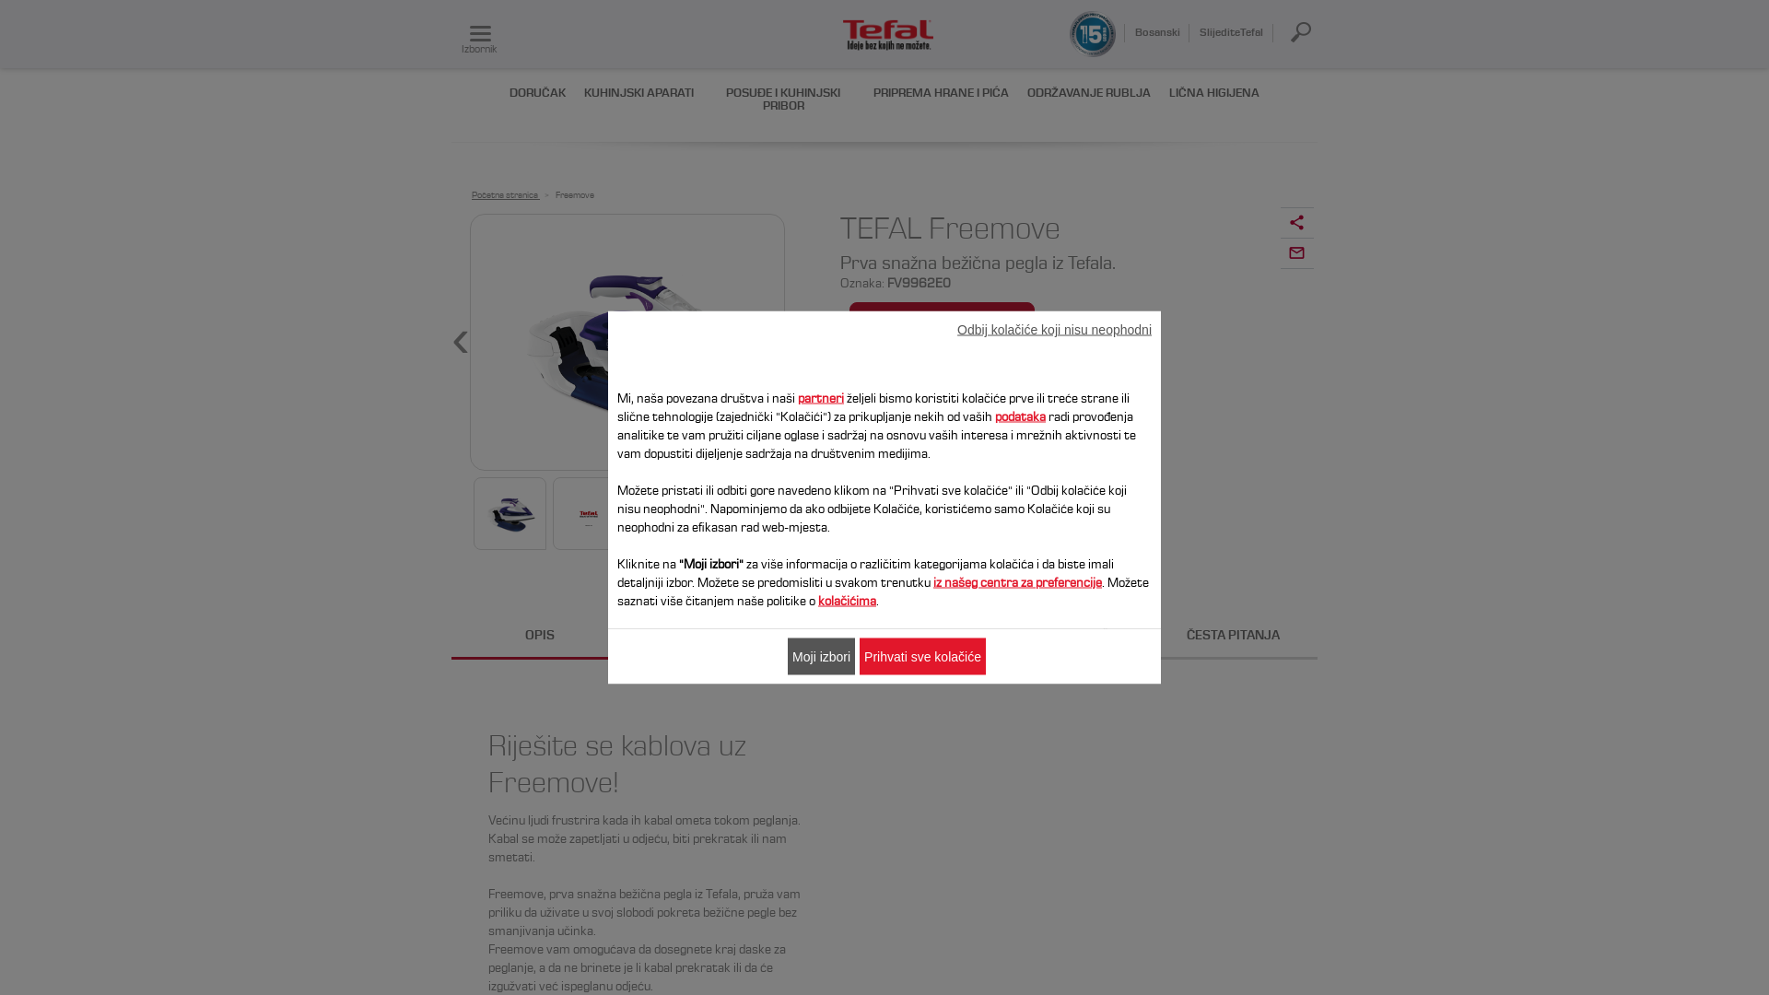 The image size is (1769, 995). Describe the element at coordinates (1021, 417) in the screenshot. I see `podataka` at that location.